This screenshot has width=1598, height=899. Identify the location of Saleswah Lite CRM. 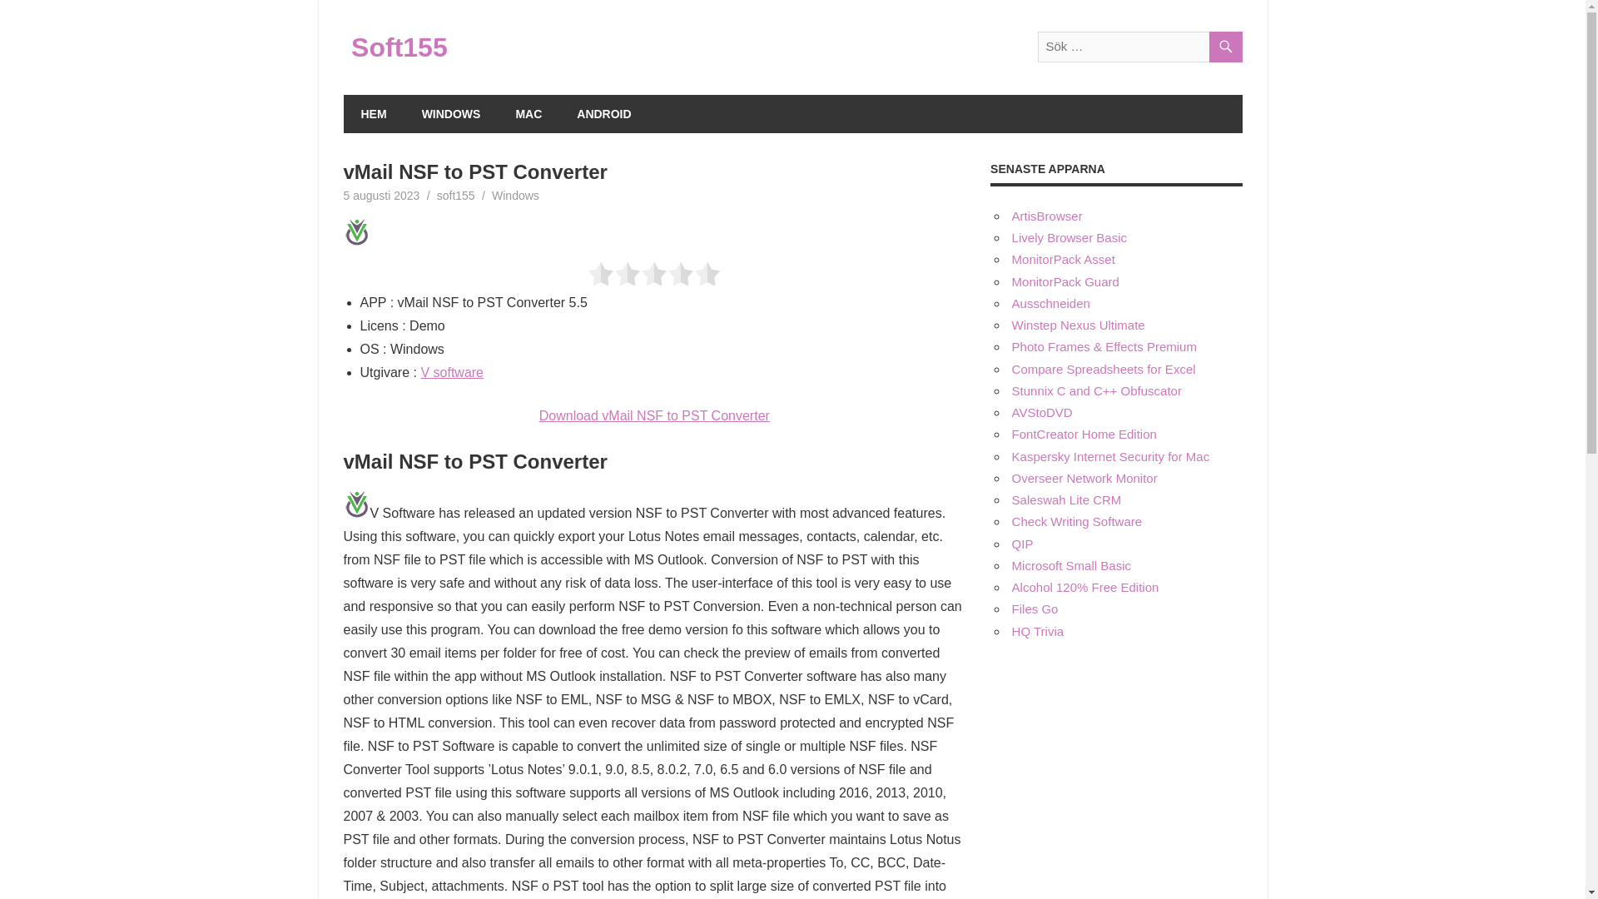
(1066, 499).